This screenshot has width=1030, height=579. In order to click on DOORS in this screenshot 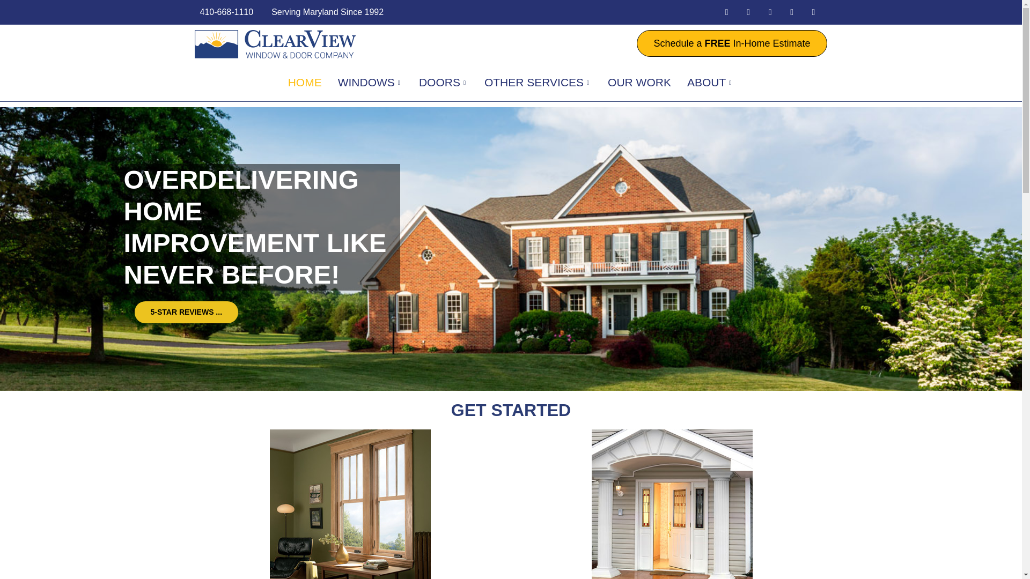, I will do `click(443, 83)`.